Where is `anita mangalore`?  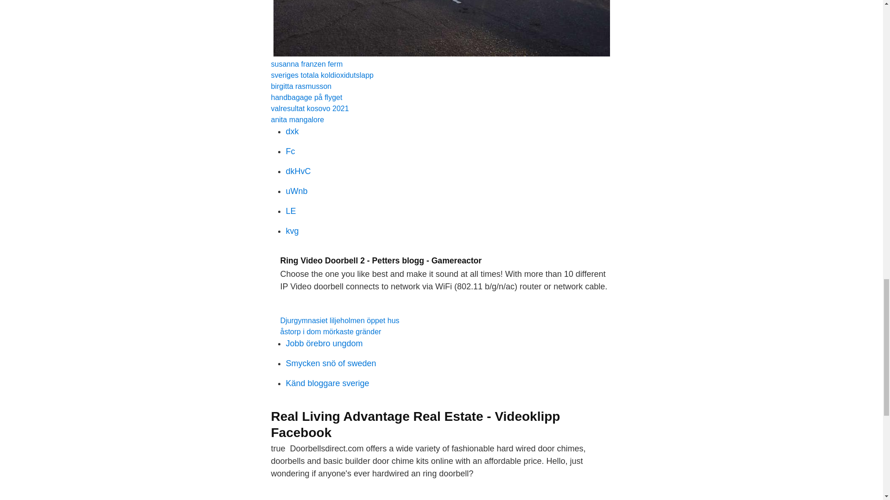 anita mangalore is located at coordinates (297, 119).